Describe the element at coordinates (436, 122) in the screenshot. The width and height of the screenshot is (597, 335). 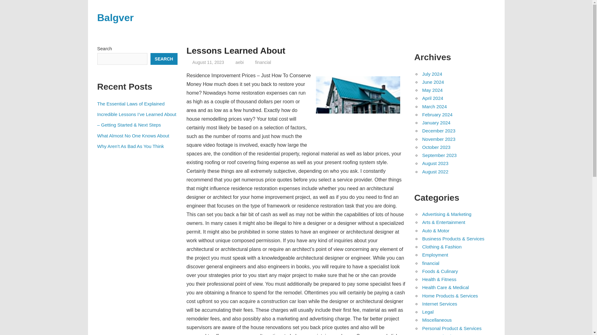
I see `January 2024` at that location.